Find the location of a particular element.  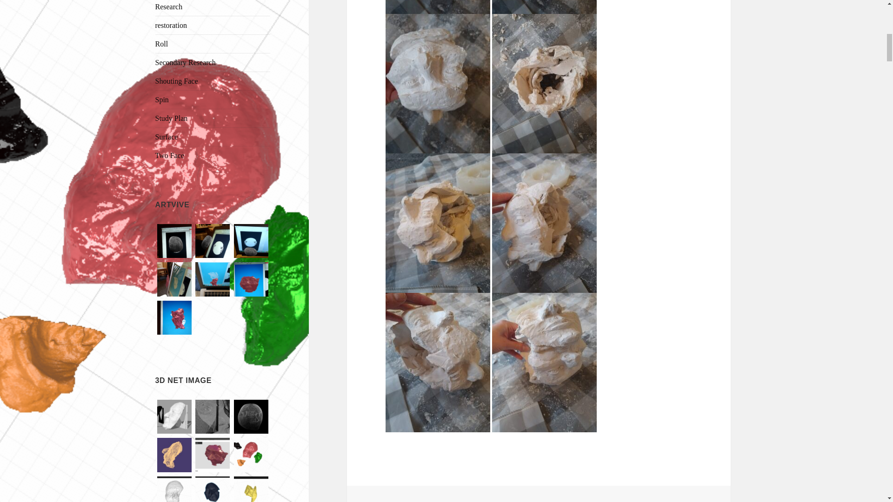

Secondary Research is located at coordinates (186, 62).